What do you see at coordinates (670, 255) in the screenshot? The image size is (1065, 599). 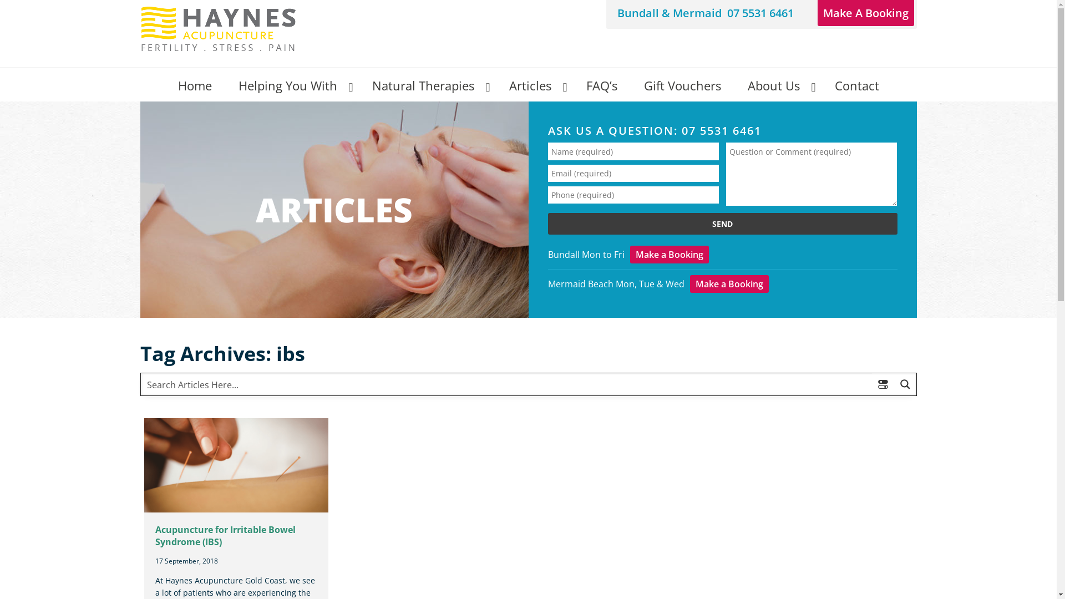 I see `Make a Booking` at bounding box center [670, 255].